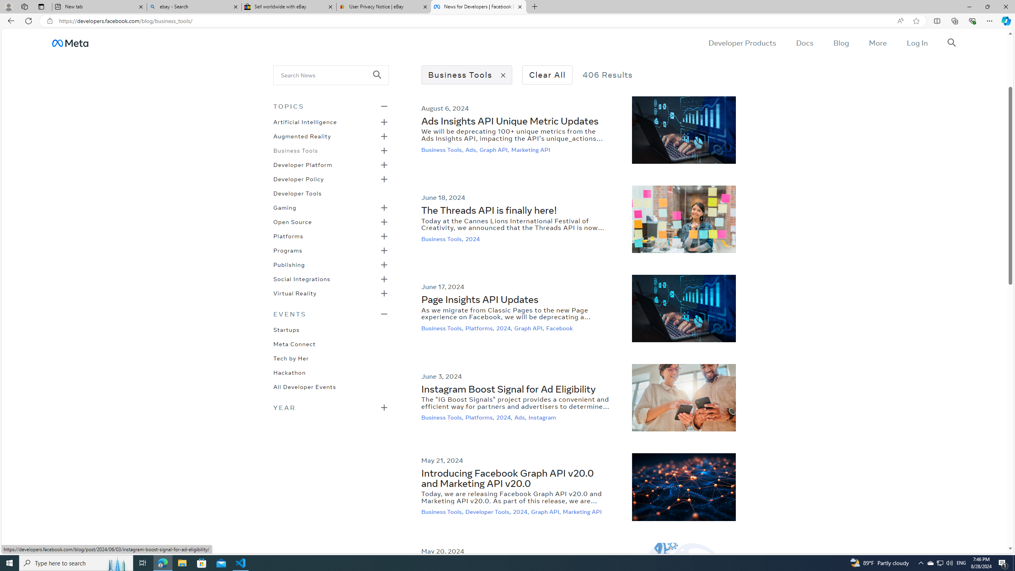  What do you see at coordinates (8, 6) in the screenshot?
I see `Personal Profile` at bounding box center [8, 6].